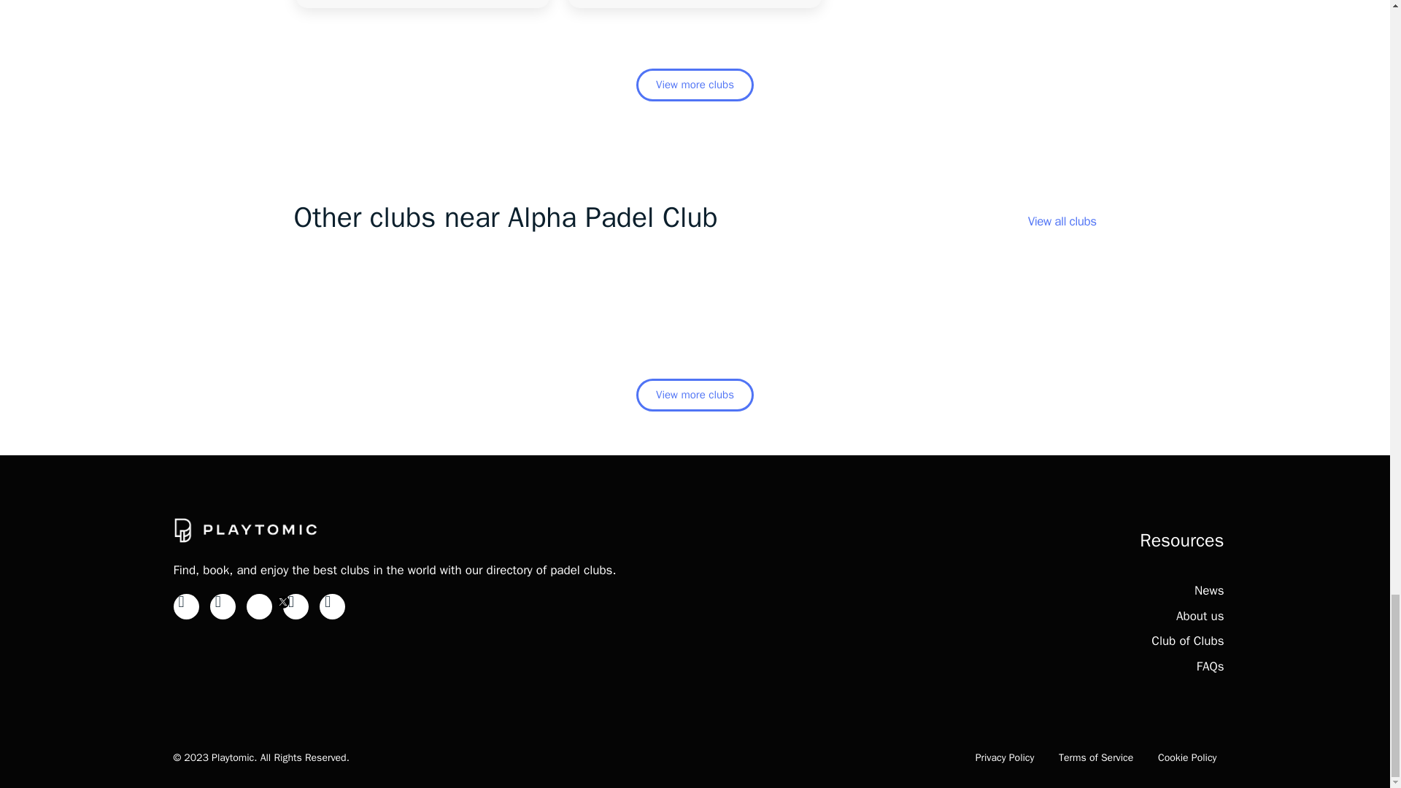  What do you see at coordinates (1187, 641) in the screenshot?
I see `Club of Clubs` at bounding box center [1187, 641].